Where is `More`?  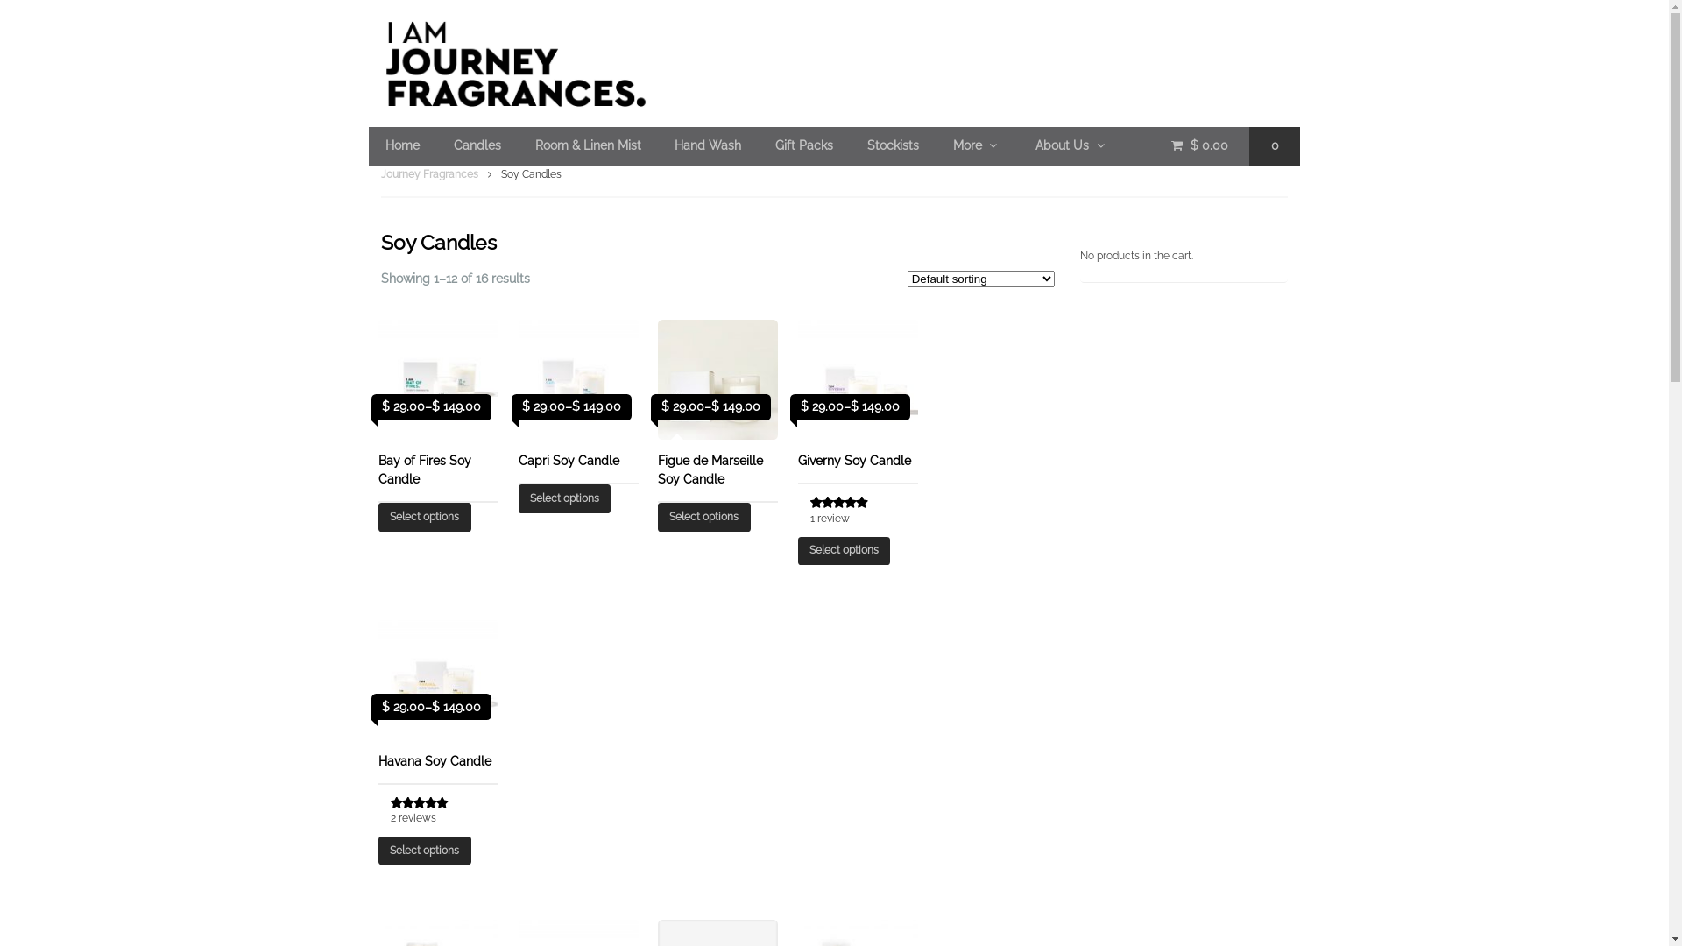
More is located at coordinates (977, 146).